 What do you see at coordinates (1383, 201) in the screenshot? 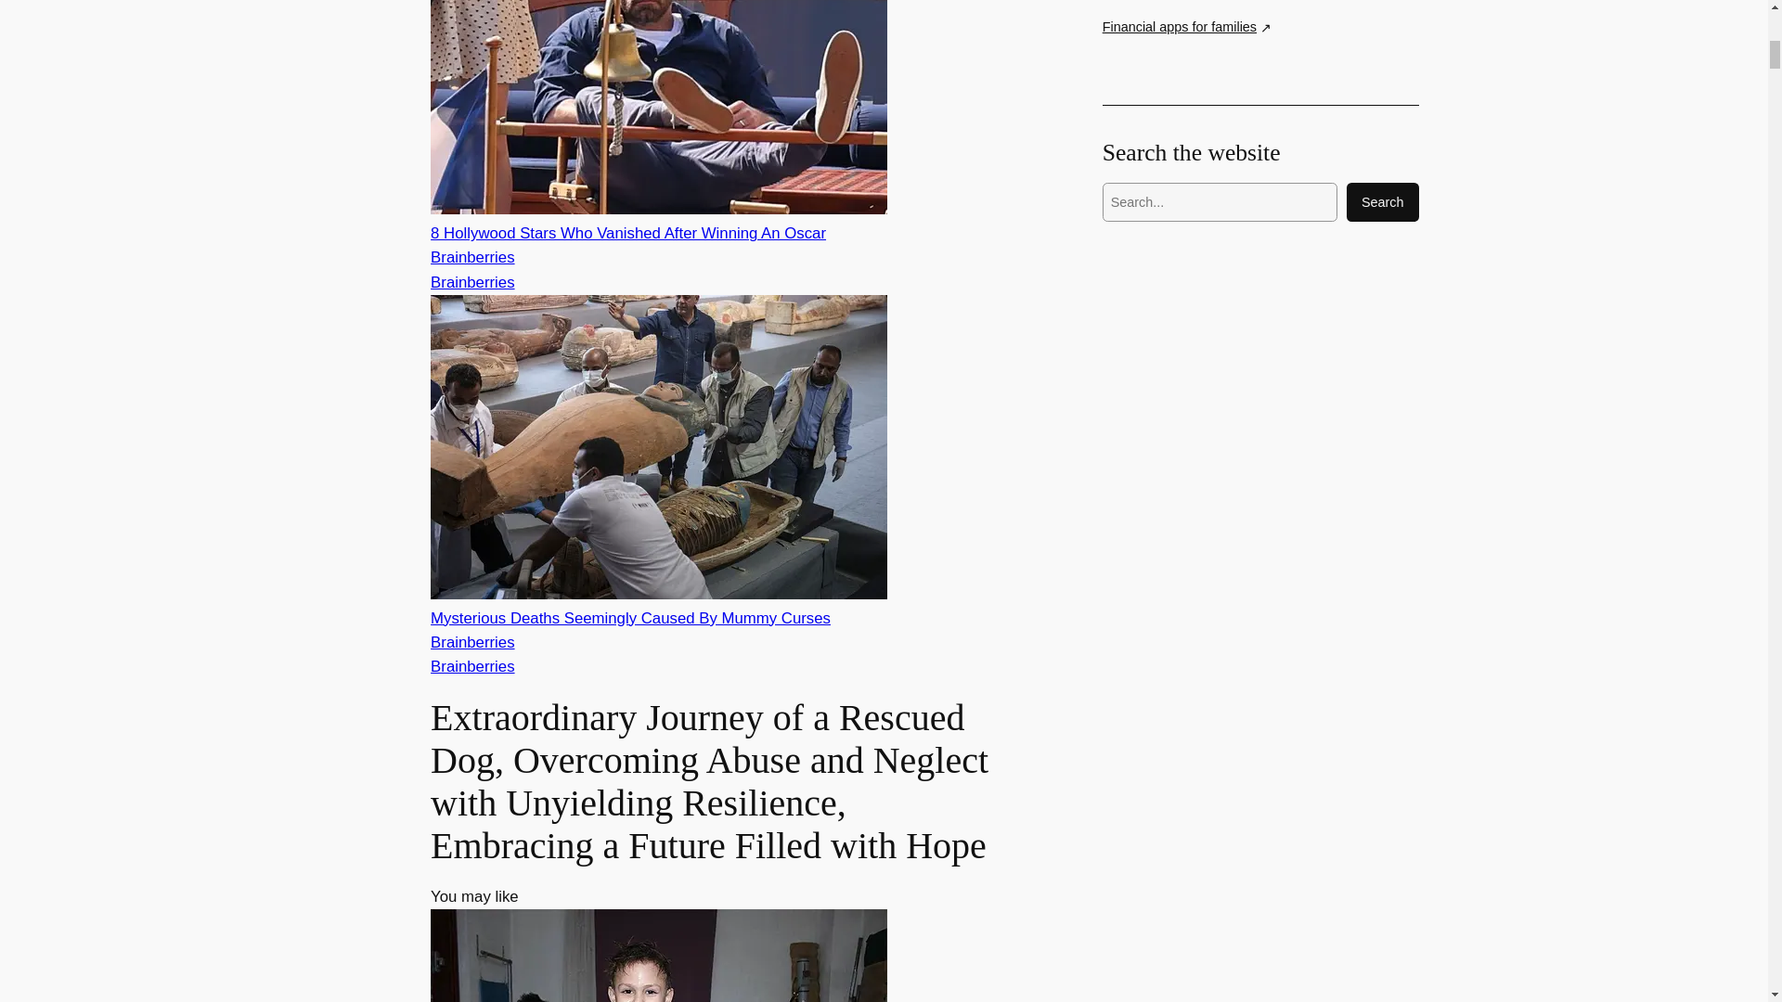
I see `Search` at bounding box center [1383, 201].